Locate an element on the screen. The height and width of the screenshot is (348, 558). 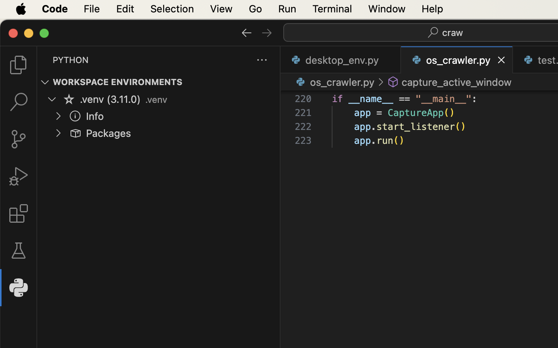
Packages is located at coordinates (109, 133).